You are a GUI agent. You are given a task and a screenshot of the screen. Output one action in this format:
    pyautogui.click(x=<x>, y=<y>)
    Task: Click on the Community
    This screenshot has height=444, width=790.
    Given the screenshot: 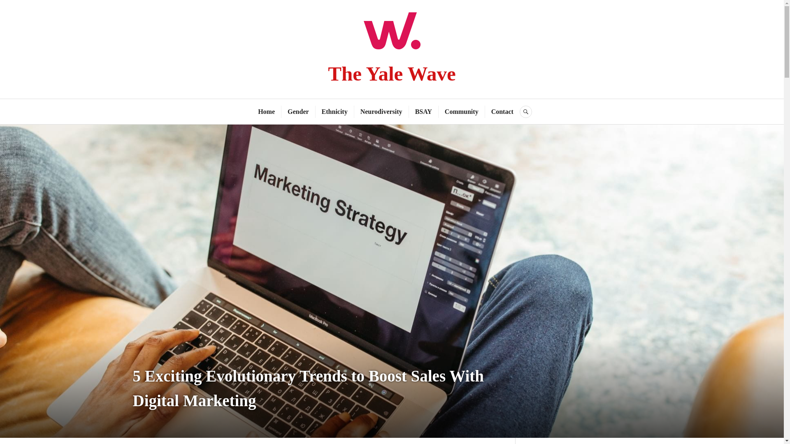 What is the action you would take?
    pyautogui.click(x=462, y=112)
    